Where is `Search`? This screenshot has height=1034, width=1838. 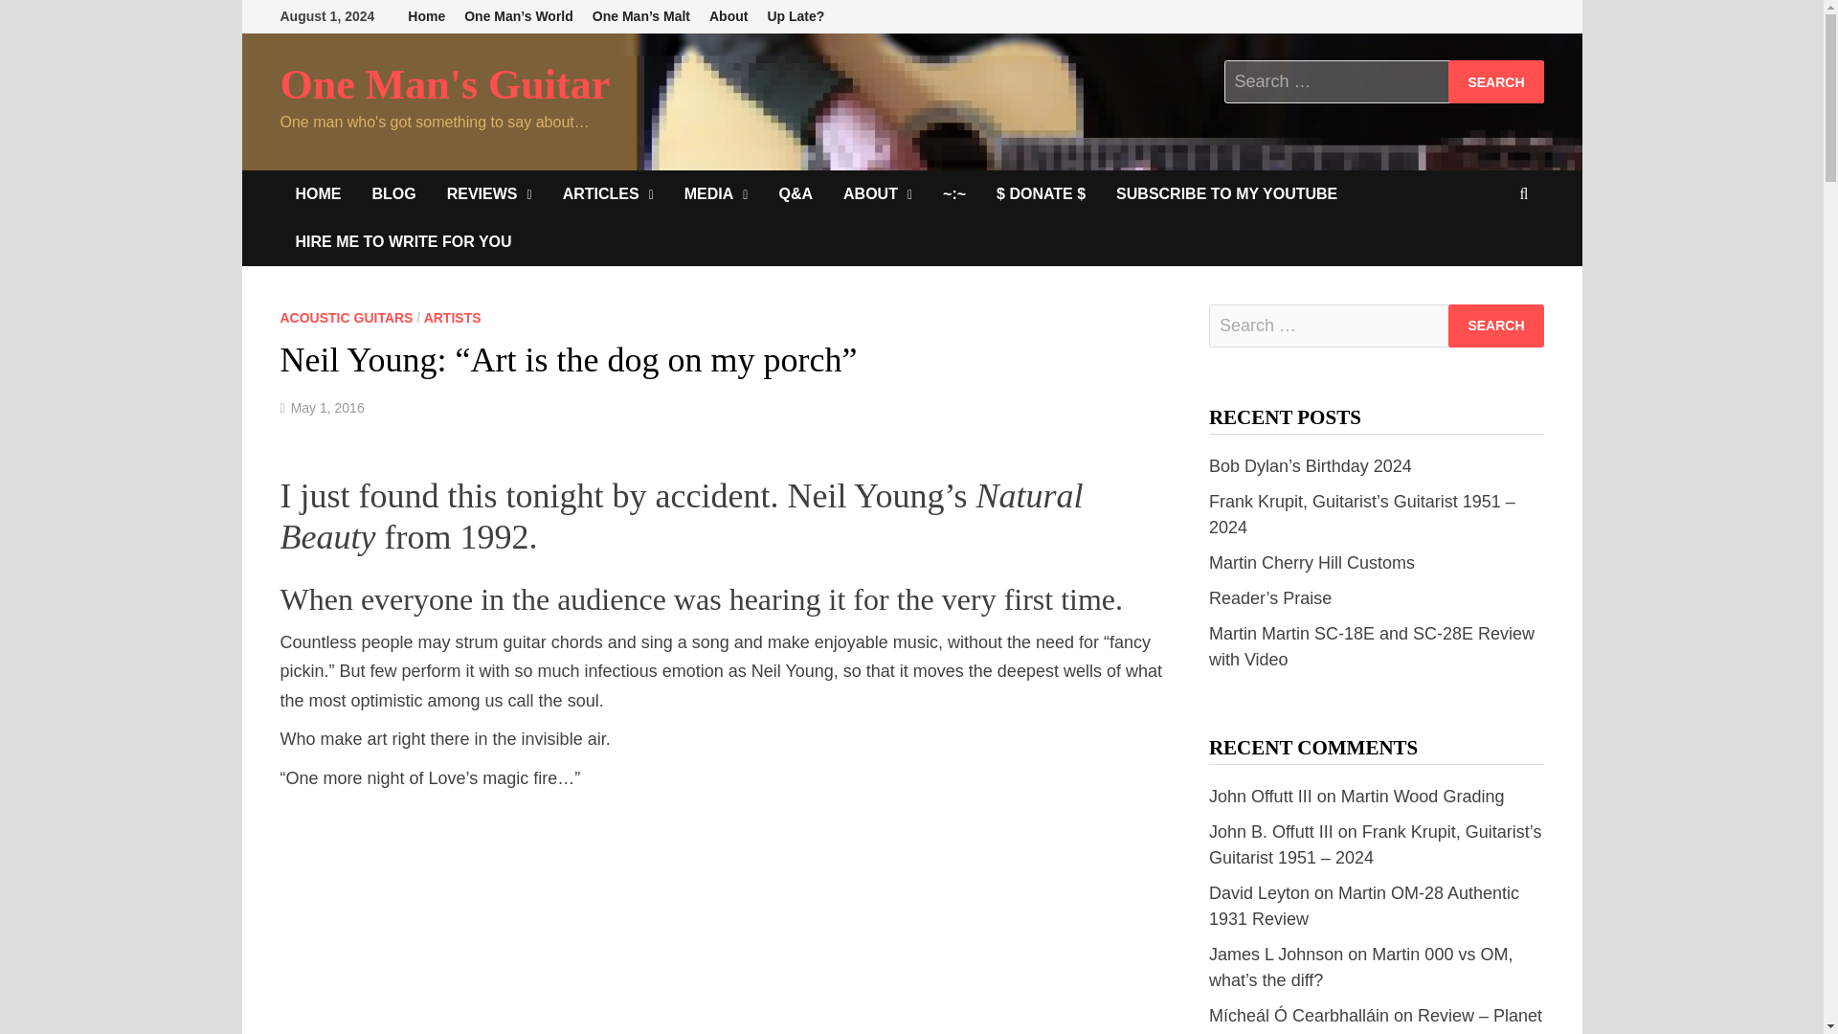
Search is located at coordinates (1495, 326).